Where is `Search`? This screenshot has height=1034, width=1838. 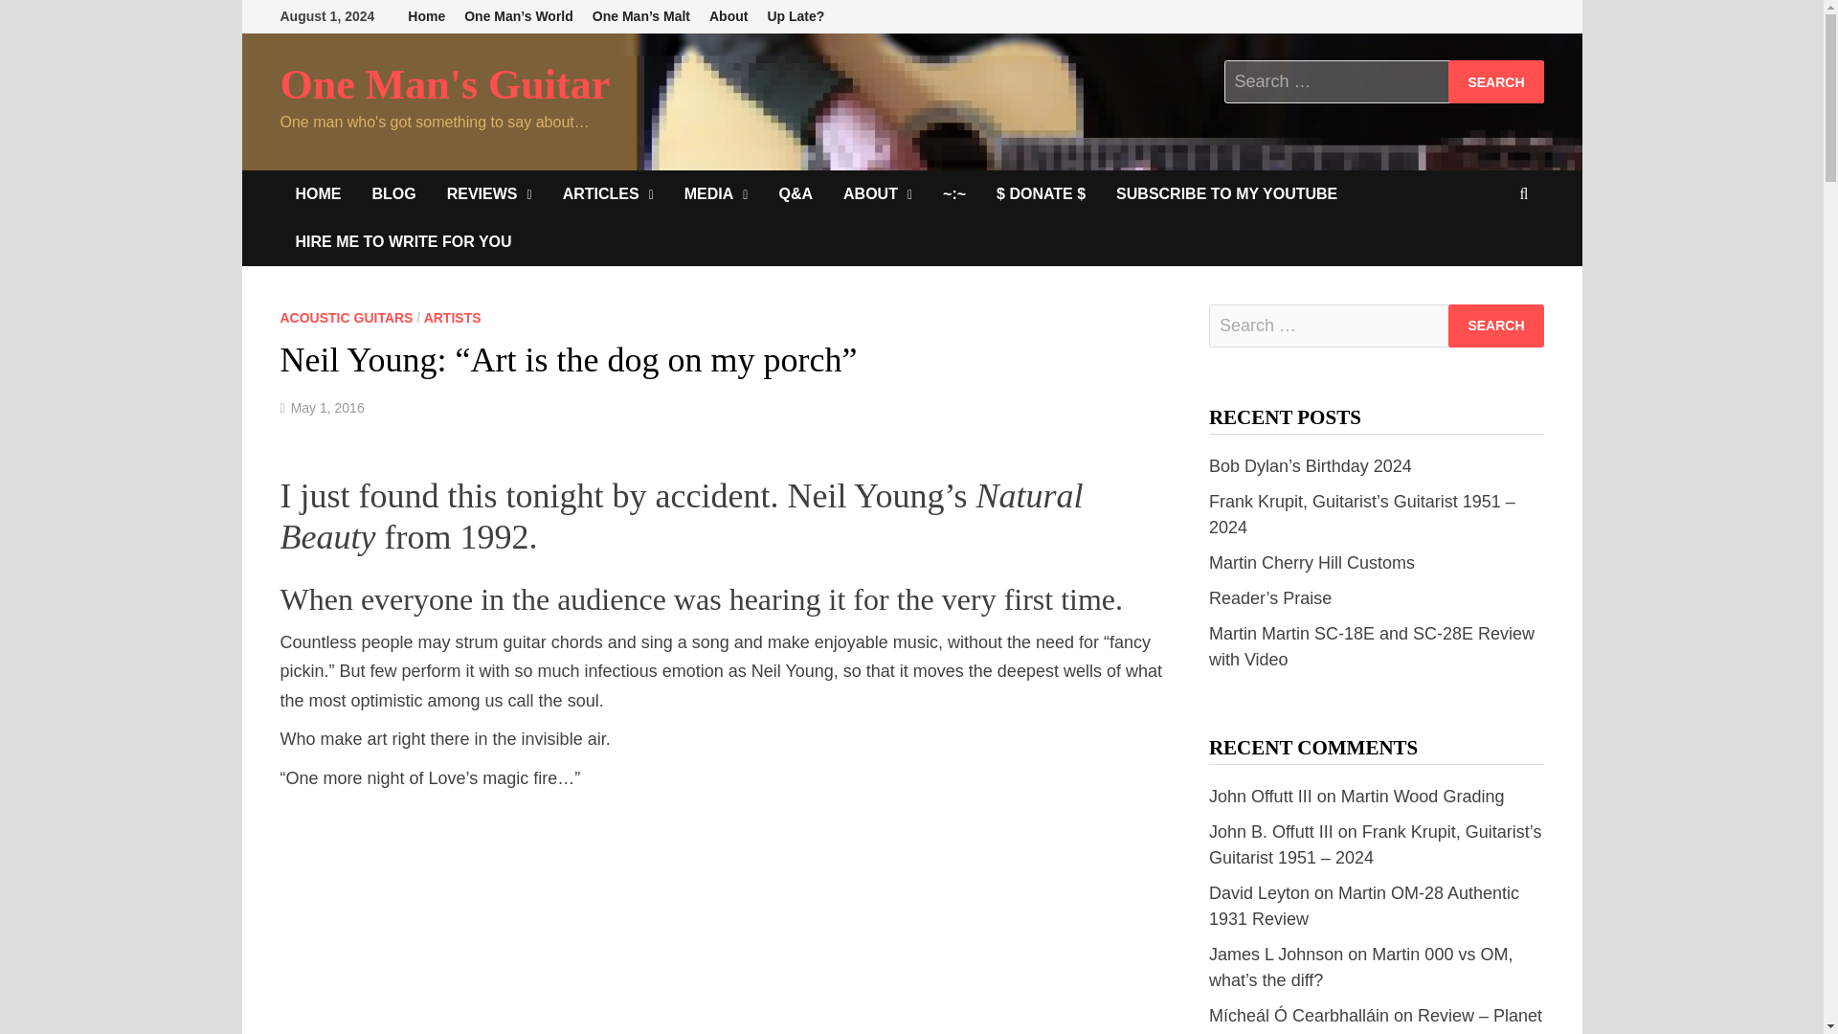
Search is located at coordinates (1495, 326).